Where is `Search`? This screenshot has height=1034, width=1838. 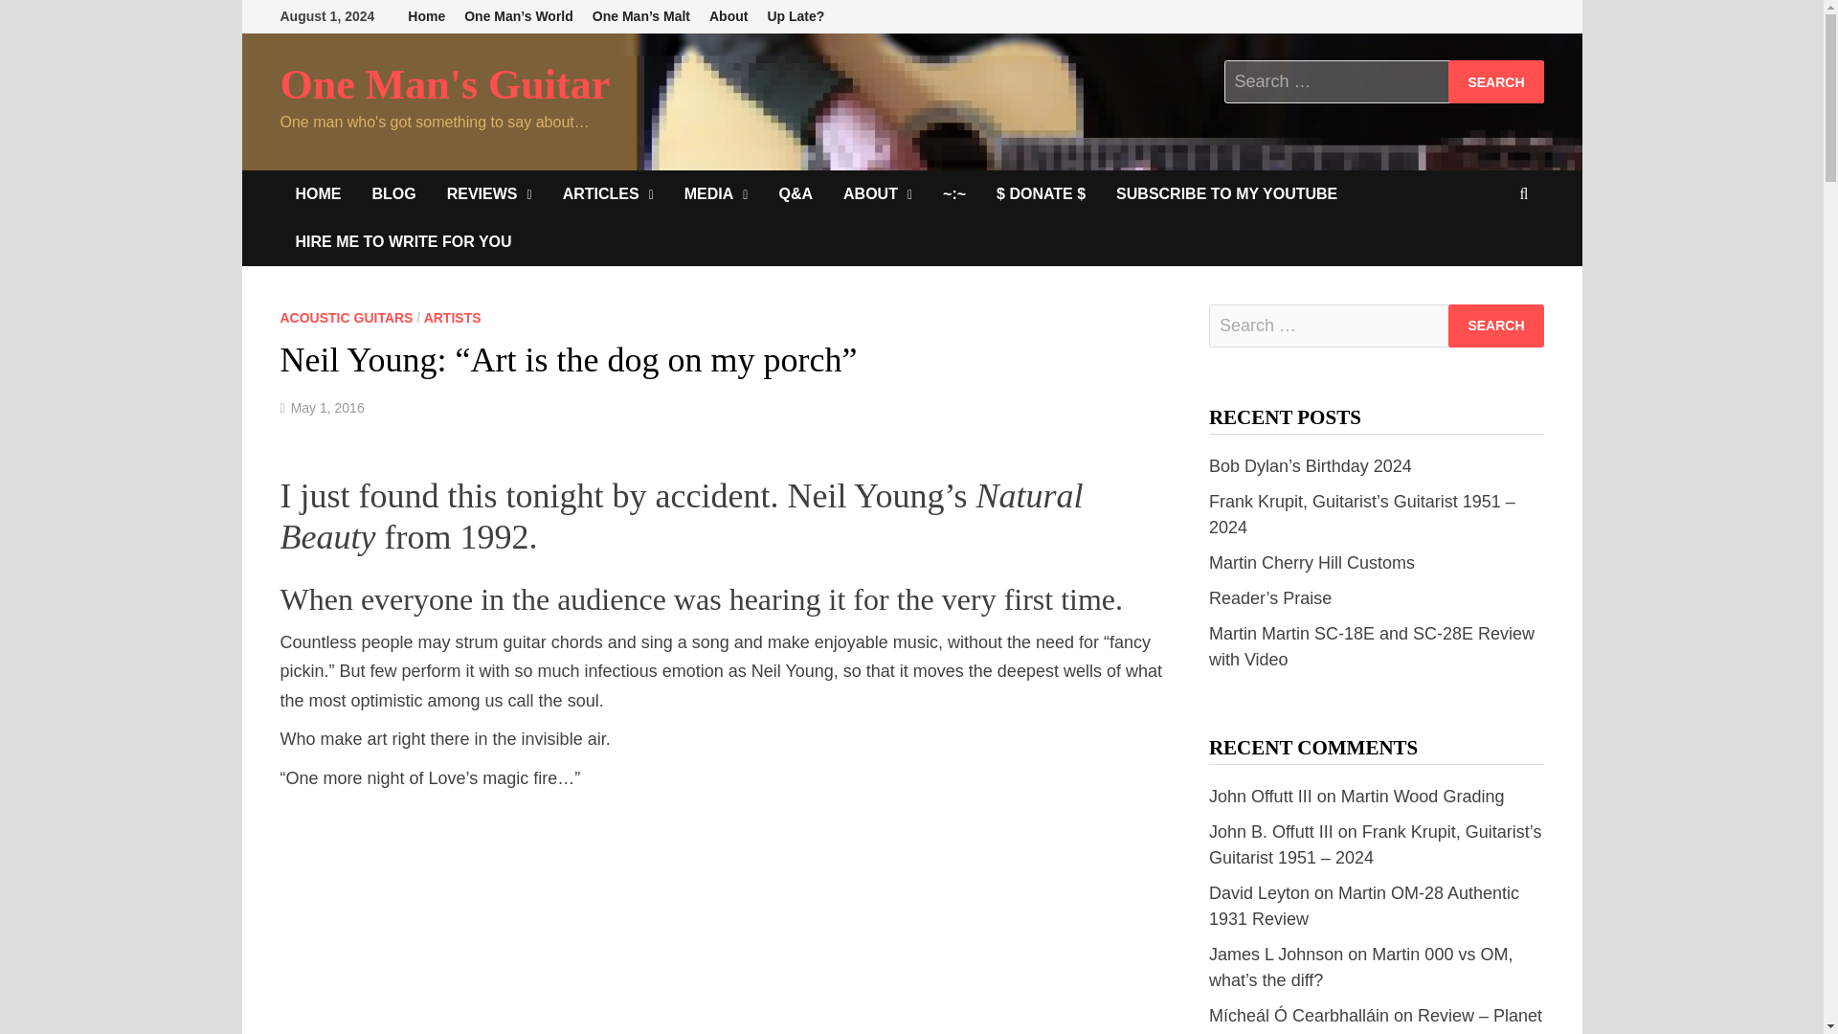
Search is located at coordinates (1495, 326).